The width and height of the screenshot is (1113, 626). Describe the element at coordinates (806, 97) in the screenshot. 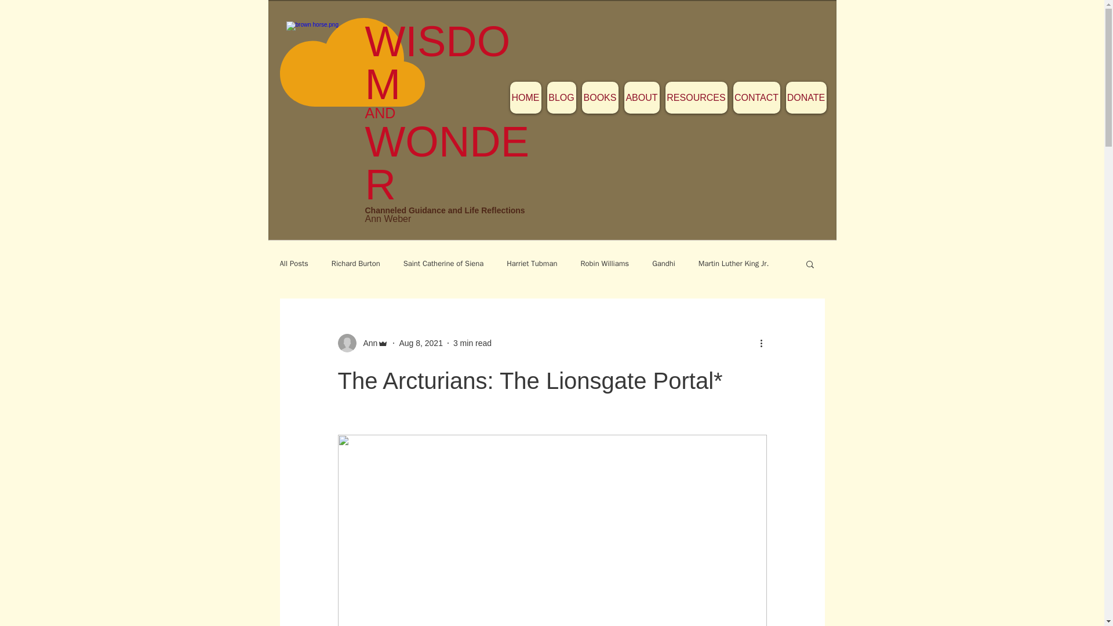

I see `DONATE` at that location.